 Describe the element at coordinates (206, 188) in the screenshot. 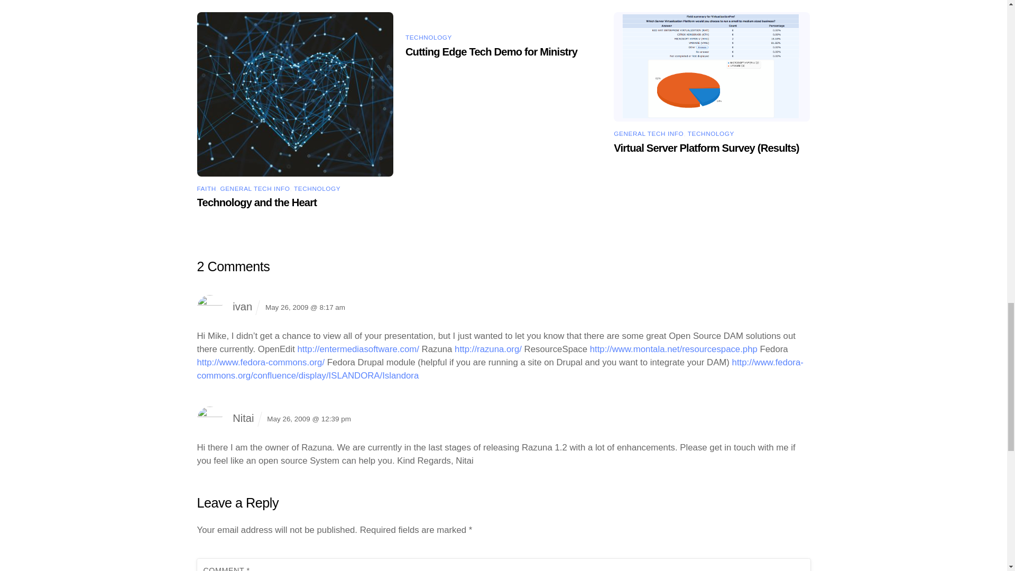

I see `FAITH` at that location.